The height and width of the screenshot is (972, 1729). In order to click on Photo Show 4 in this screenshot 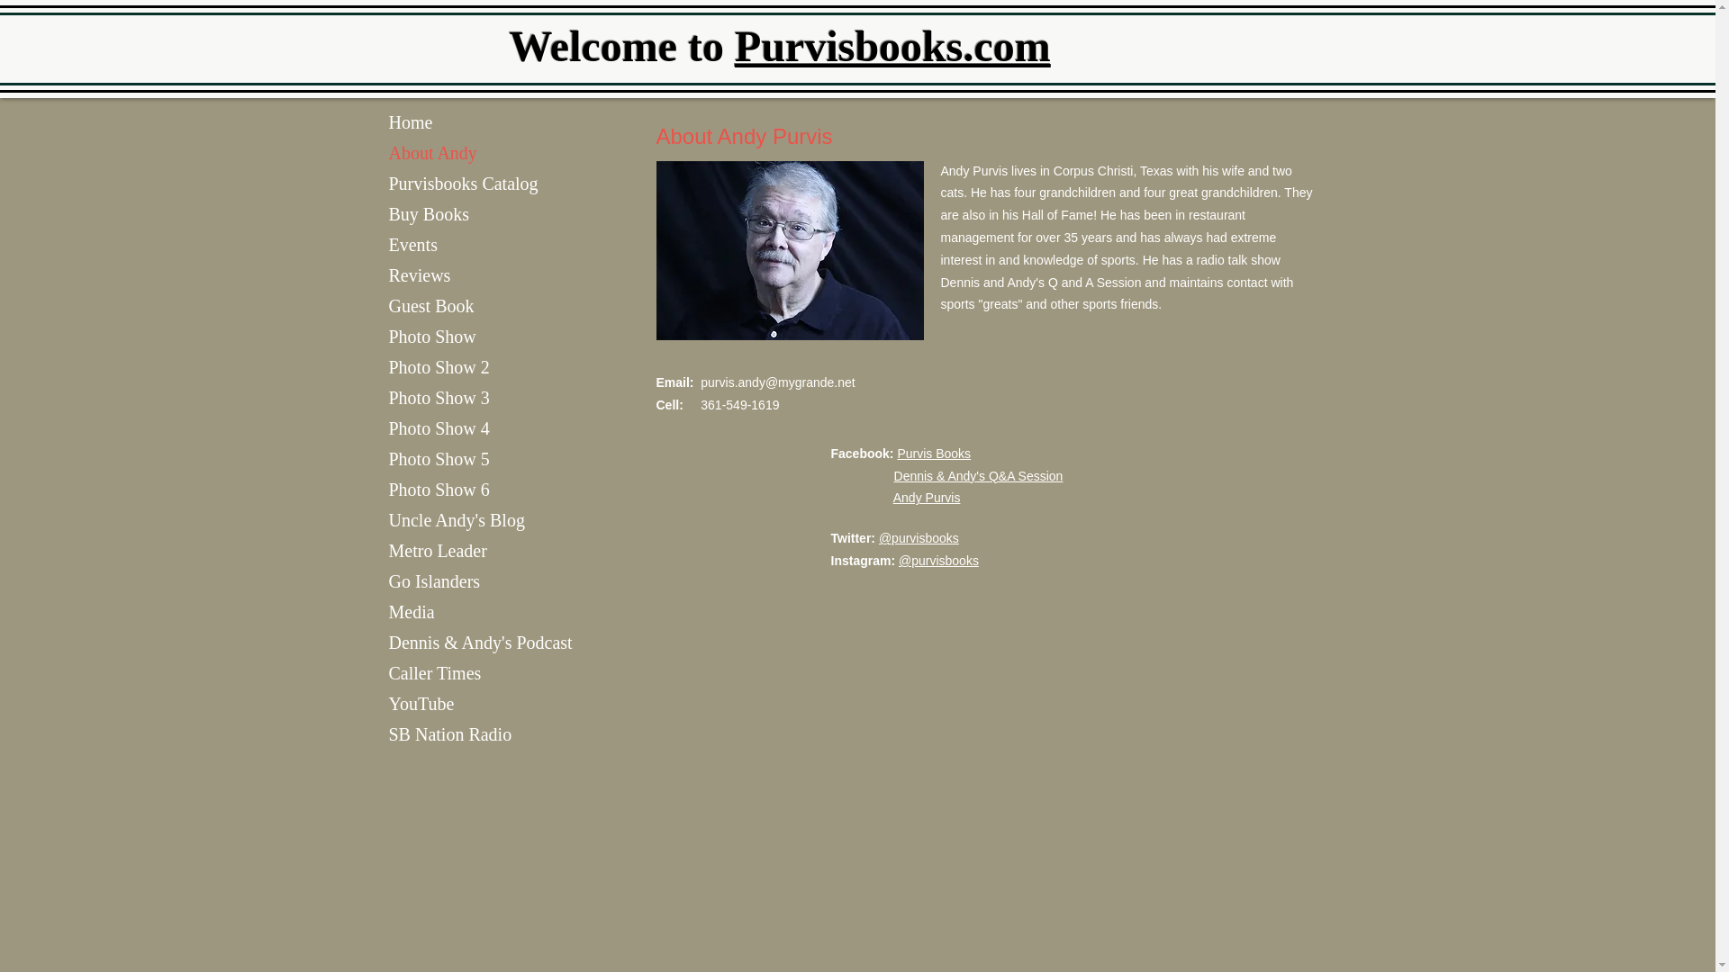, I will do `click(439, 428)`.